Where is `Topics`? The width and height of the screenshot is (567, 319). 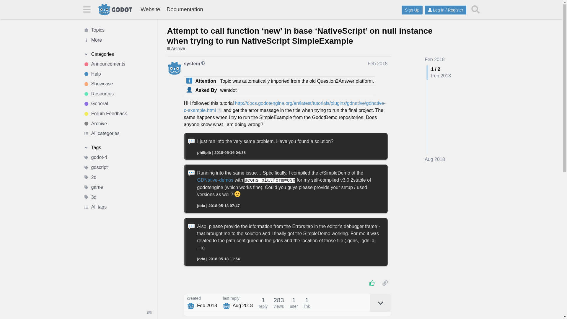 Topics is located at coordinates (117, 30).